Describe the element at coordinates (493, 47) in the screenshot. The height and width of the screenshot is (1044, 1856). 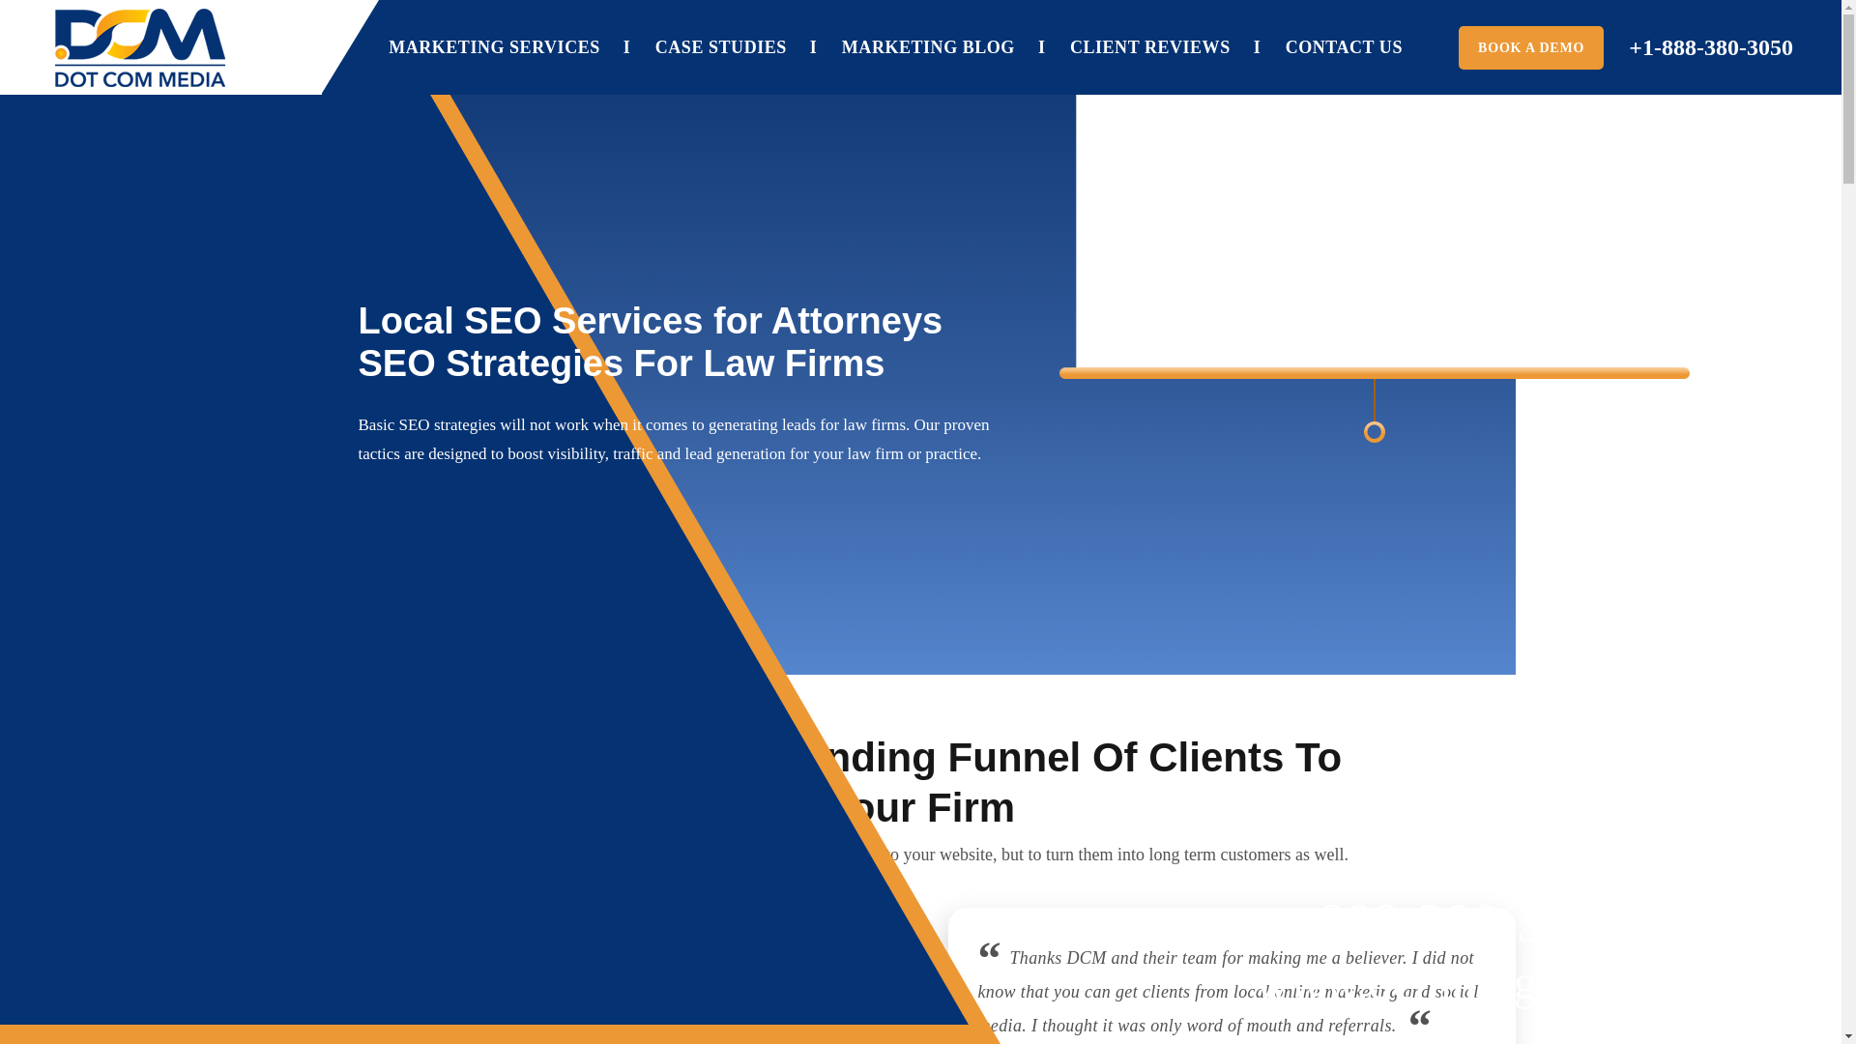
I see `MARKETING SERVICES` at that location.